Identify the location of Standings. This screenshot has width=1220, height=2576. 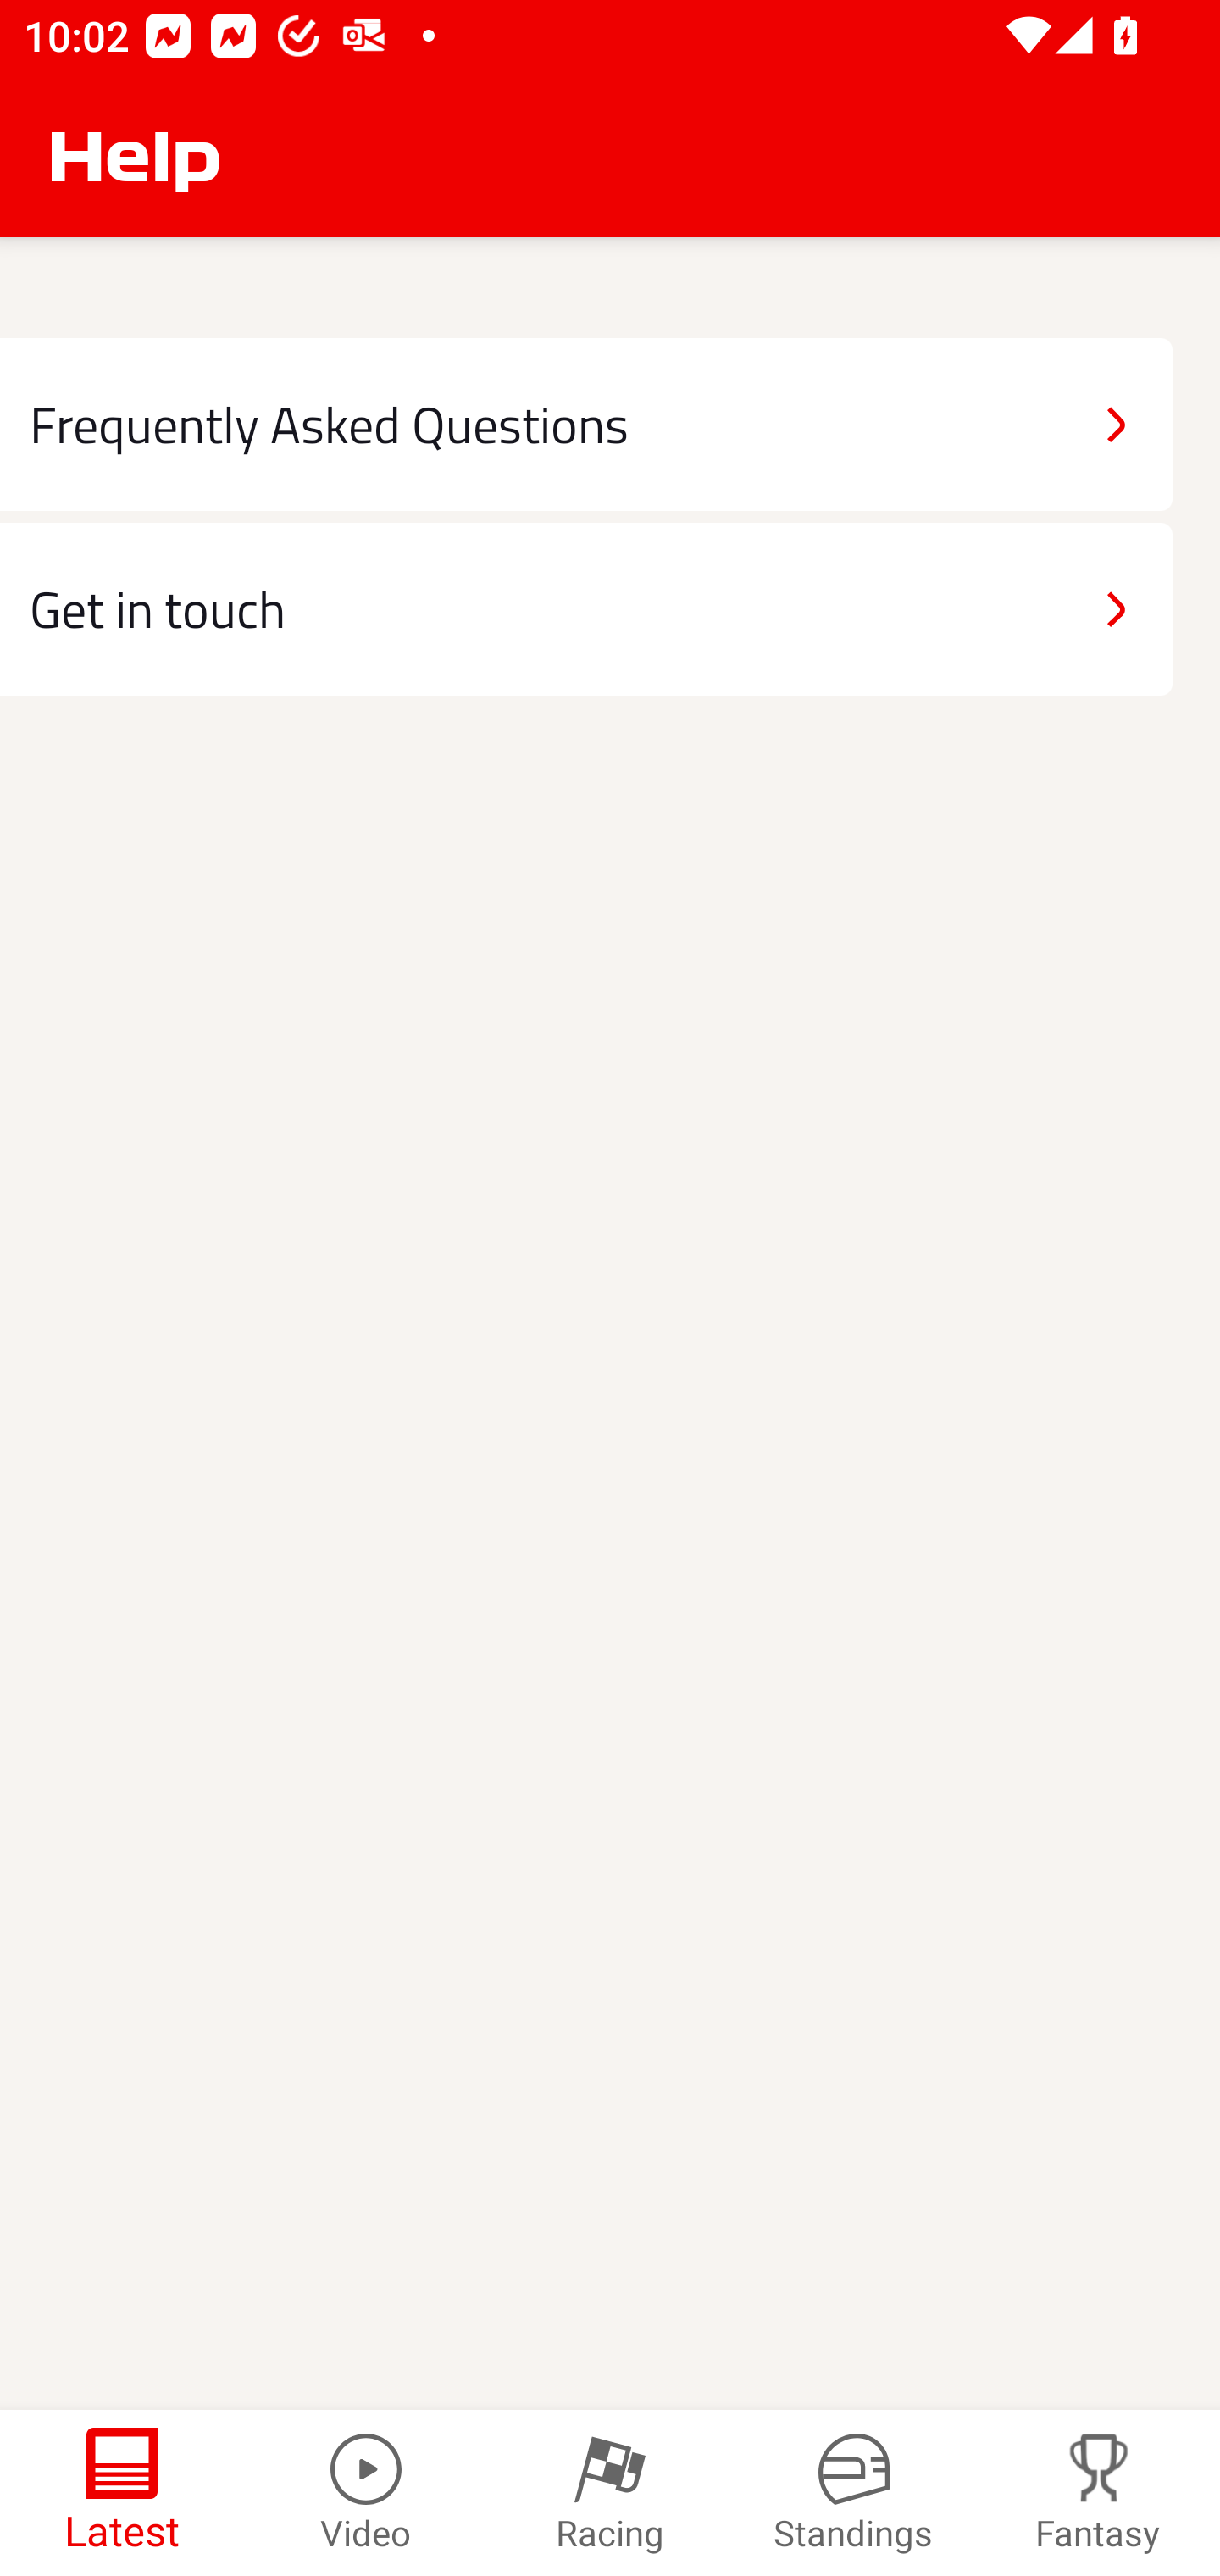
(854, 2493).